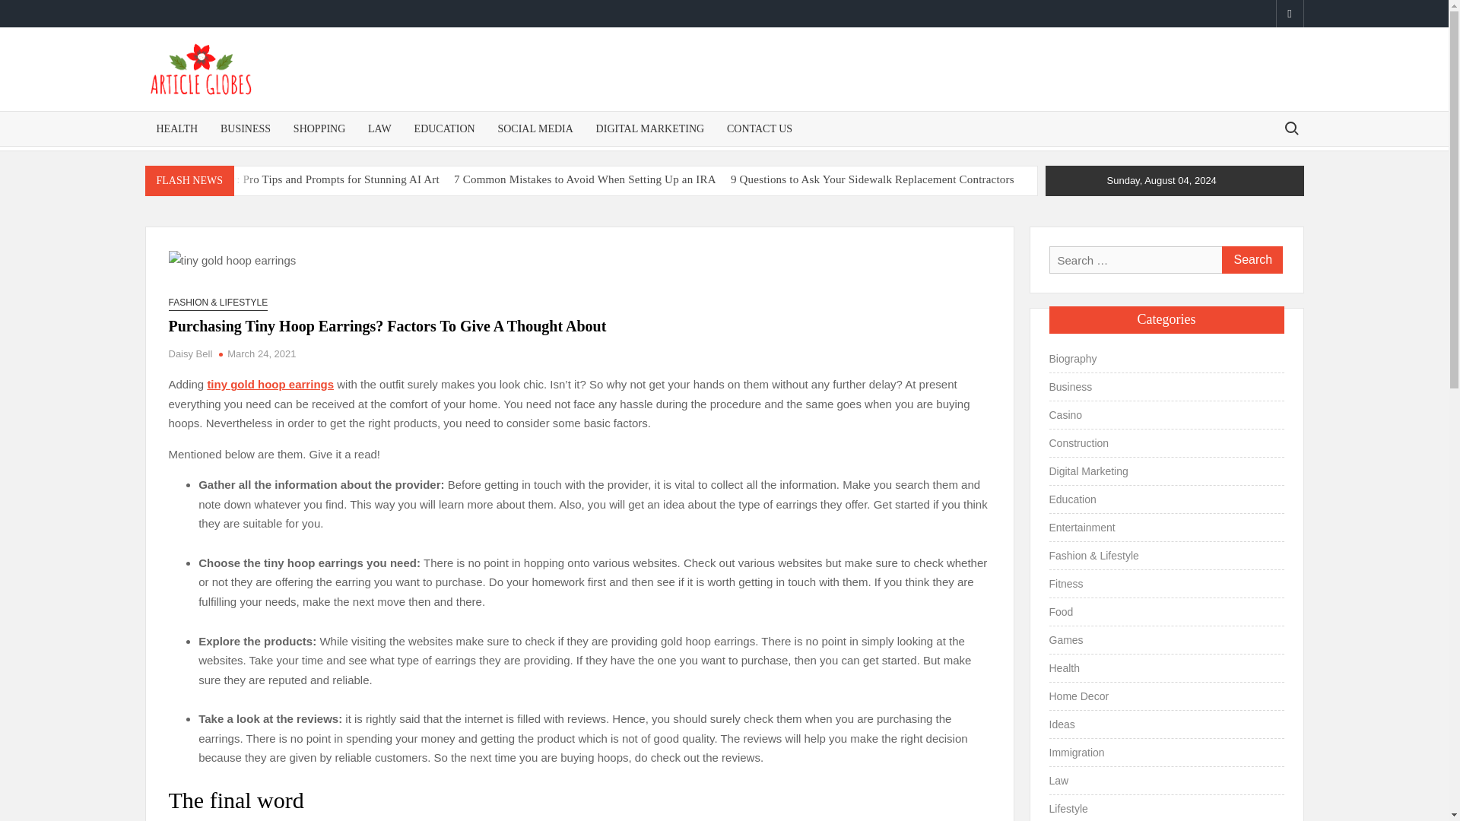 This screenshot has height=821, width=1460. What do you see at coordinates (319, 128) in the screenshot?
I see `SHOPPING` at bounding box center [319, 128].